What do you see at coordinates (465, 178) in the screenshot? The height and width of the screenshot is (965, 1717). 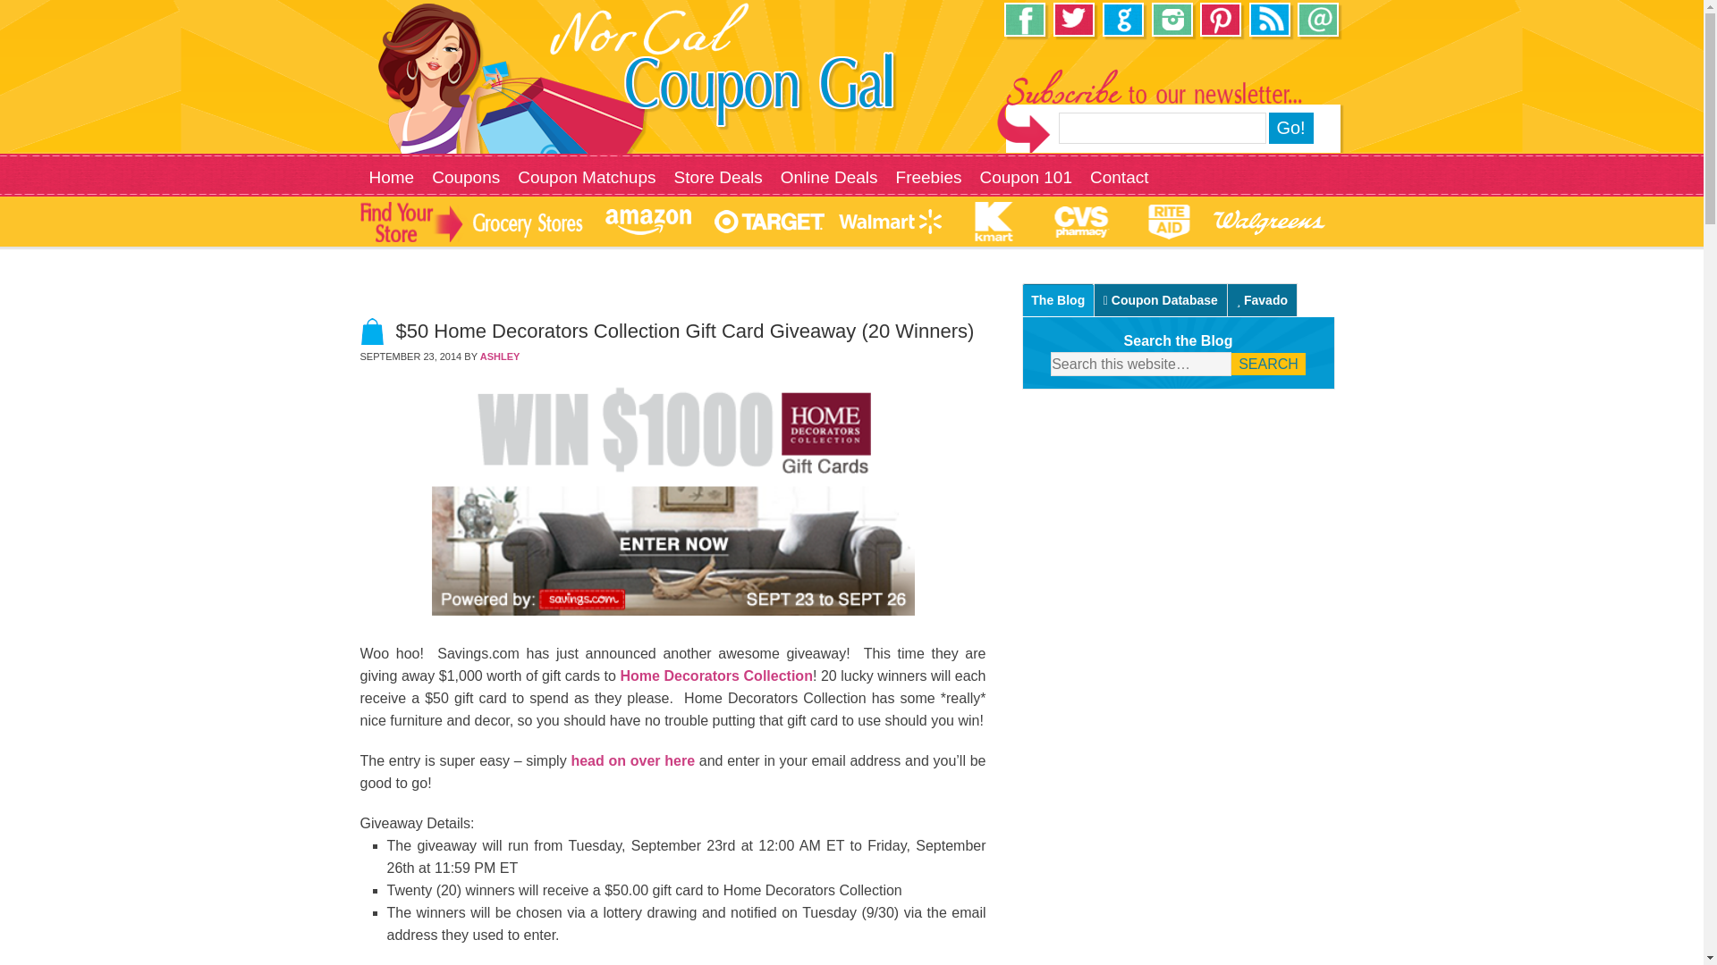 I see `Coupons` at bounding box center [465, 178].